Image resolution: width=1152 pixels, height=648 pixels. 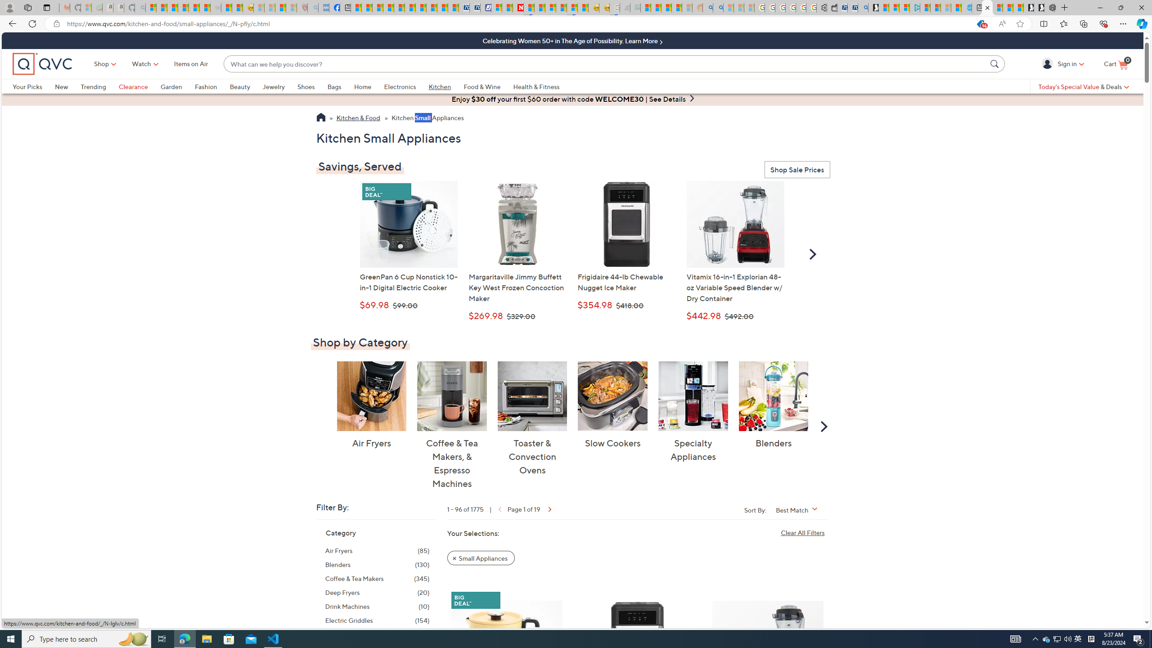 I want to click on Shoes, so click(x=306, y=86).